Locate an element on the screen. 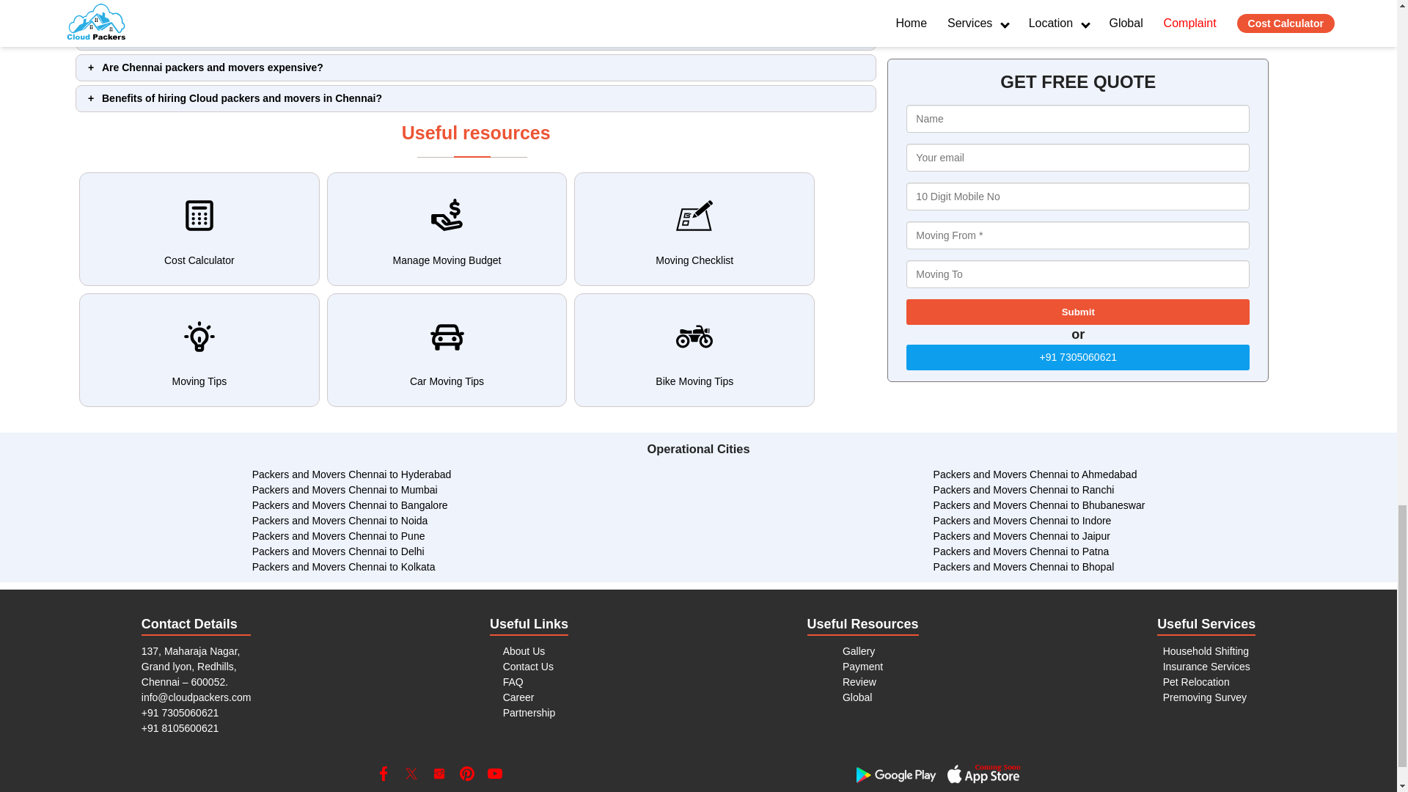 The image size is (1408, 792). Packers and Movers Chennai to Bhubaneswar is located at coordinates (1039, 505).